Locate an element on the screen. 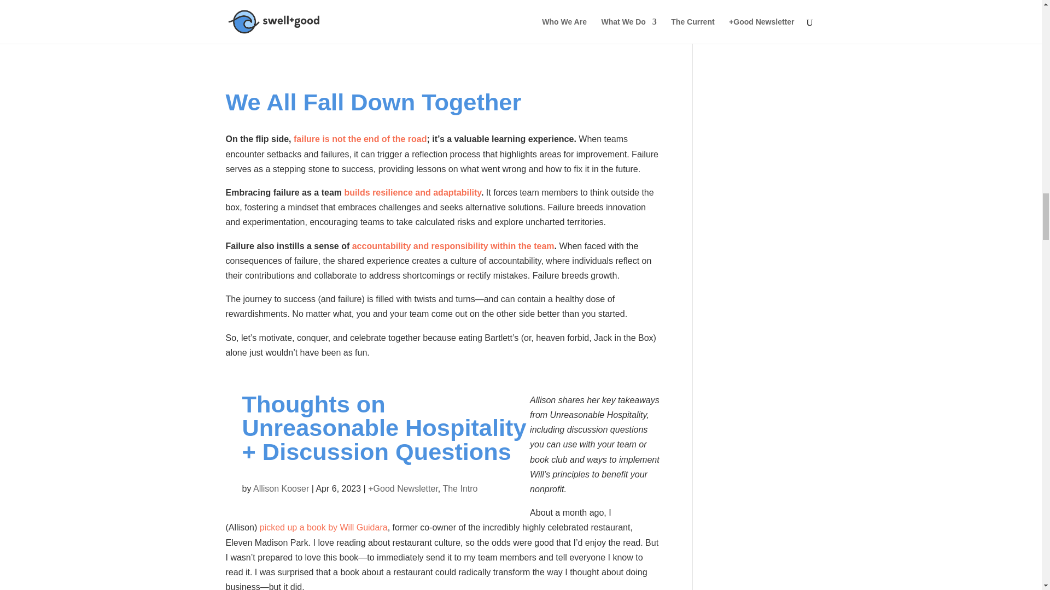 This screenshot has width=1050, height=590. Allison Kooser is located at coordinates (281, 488).